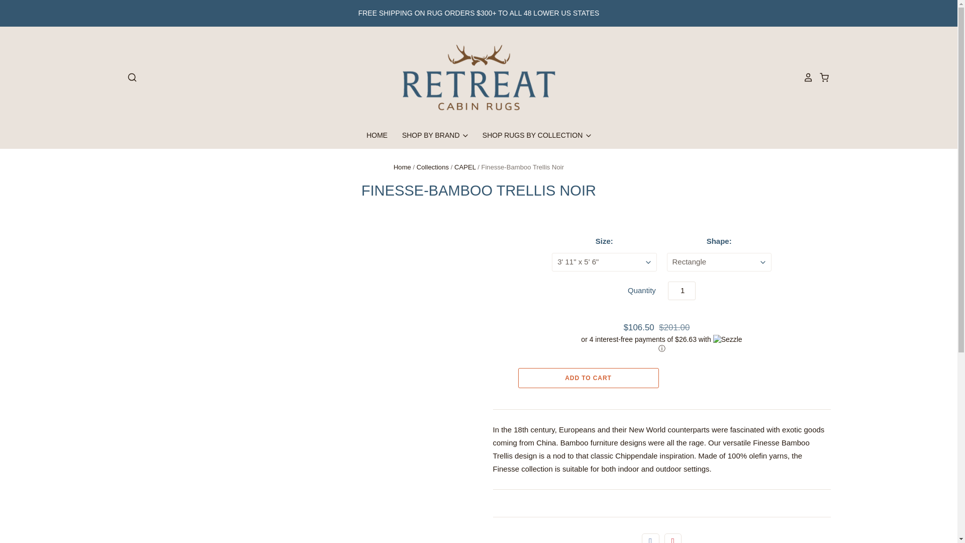 The image size is (965, 543). Describe the element at coordinates (588, 378) in the screenshot. I see `Add to cart` at that location.